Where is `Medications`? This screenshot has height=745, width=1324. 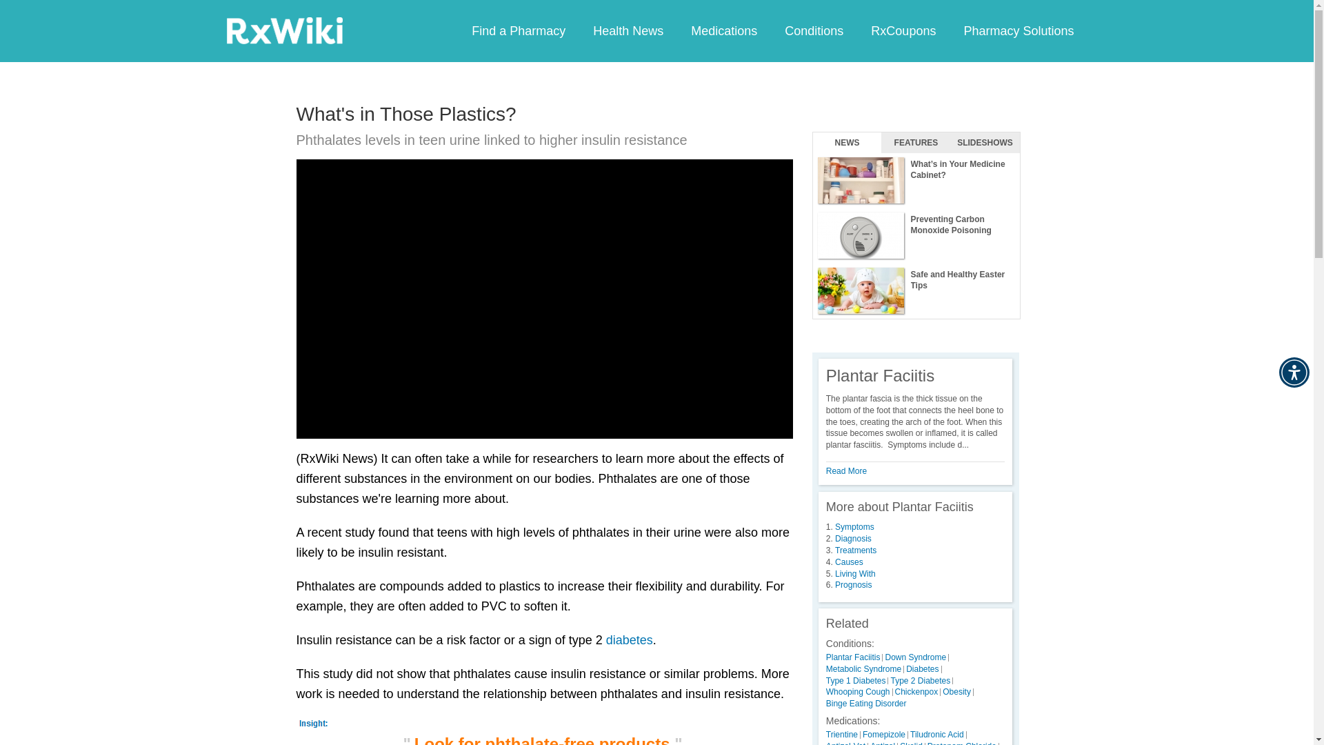 Medications is located at coordinates (723, 30).